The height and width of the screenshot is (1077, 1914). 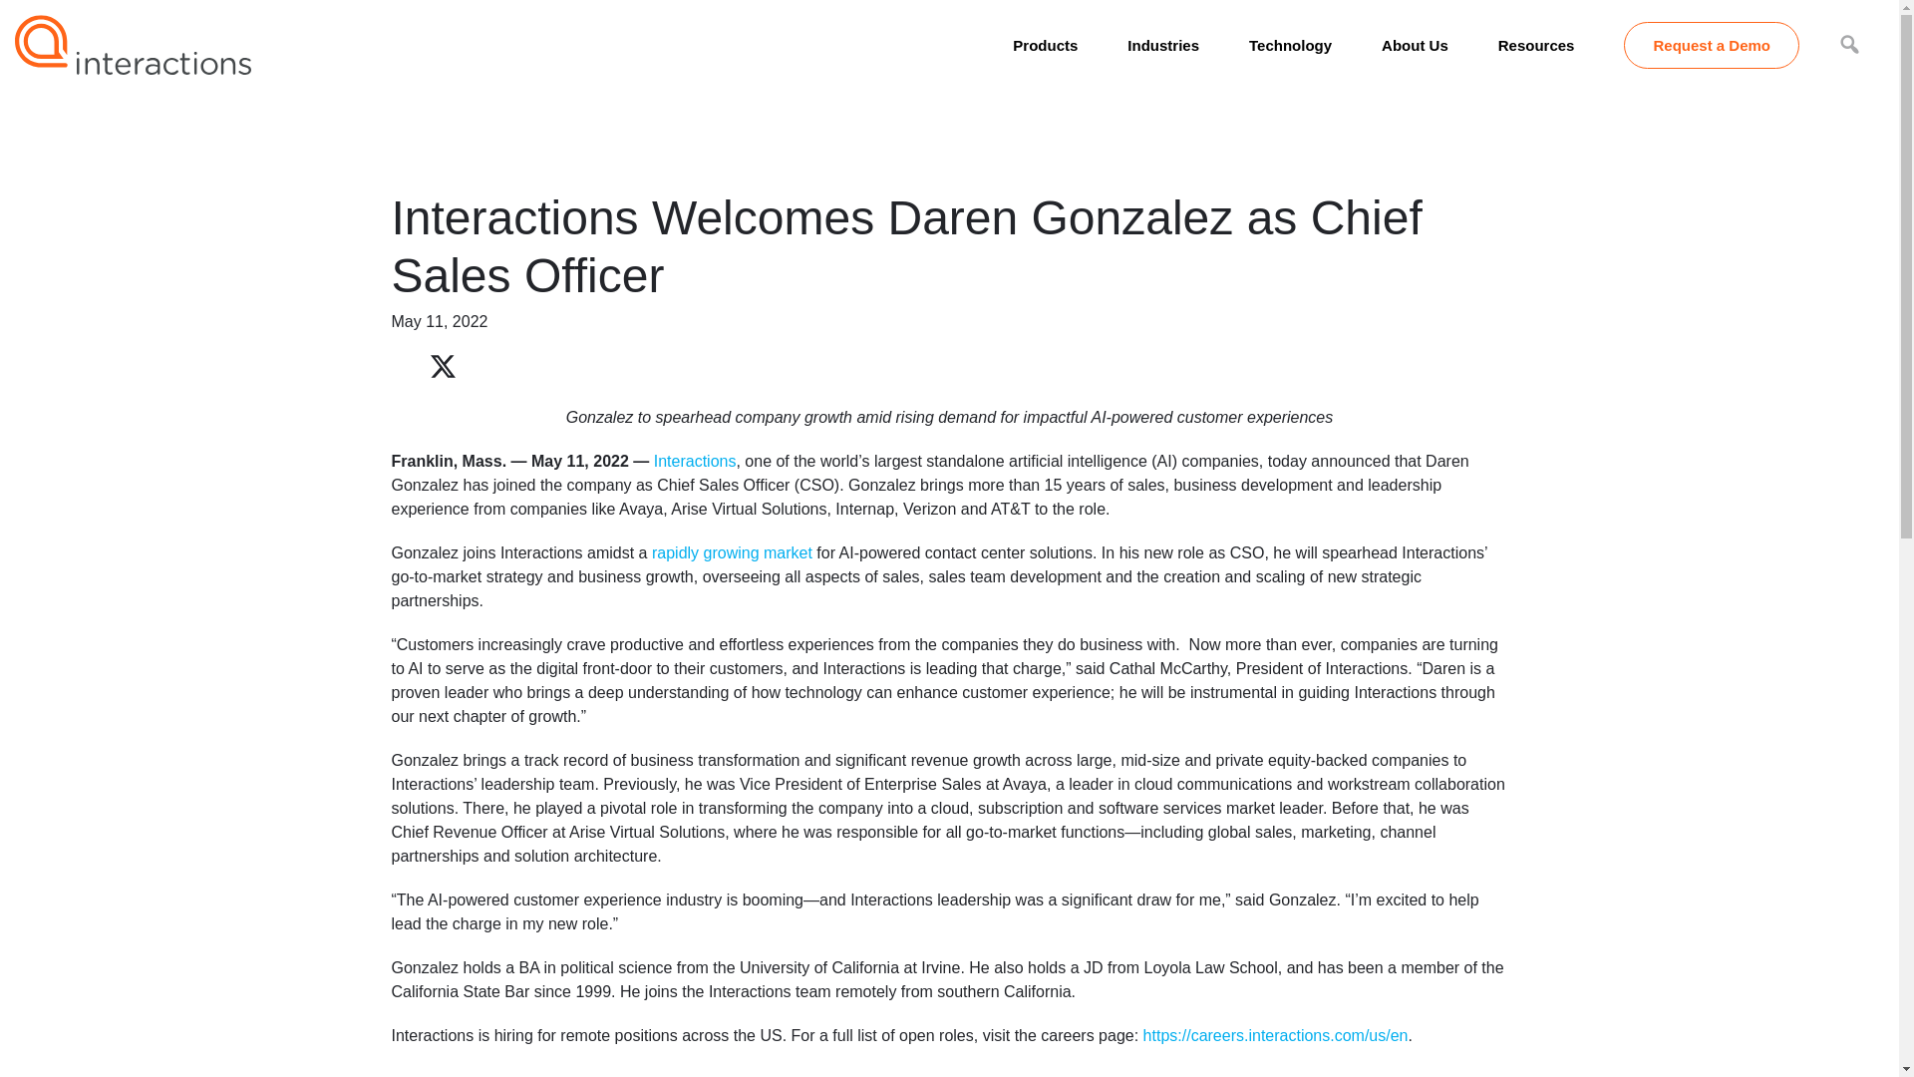 What do you see at coordinates (20, 10) in the screenshot?
I see `Search` at bounding box center [20, 10].